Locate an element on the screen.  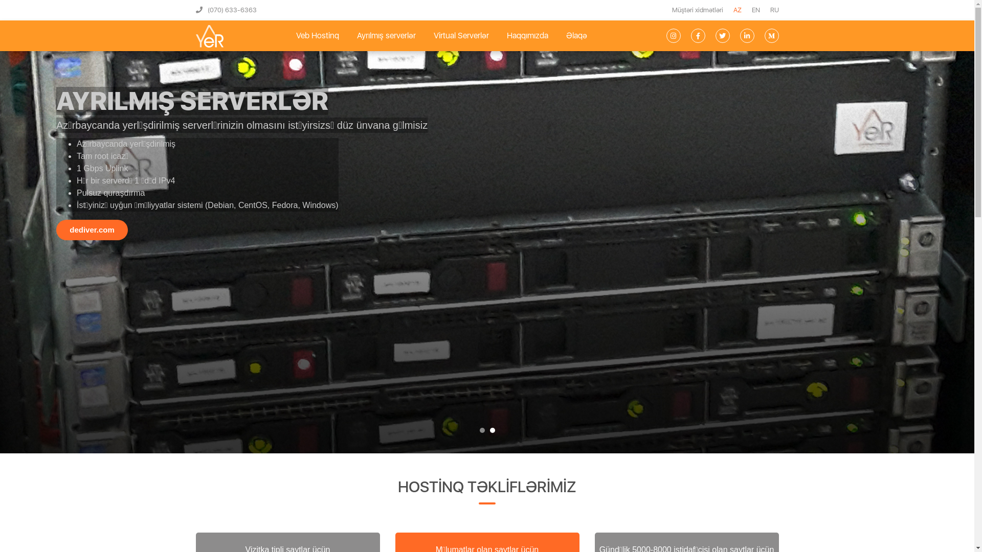
Instagram is located at coordinates (673, 36).